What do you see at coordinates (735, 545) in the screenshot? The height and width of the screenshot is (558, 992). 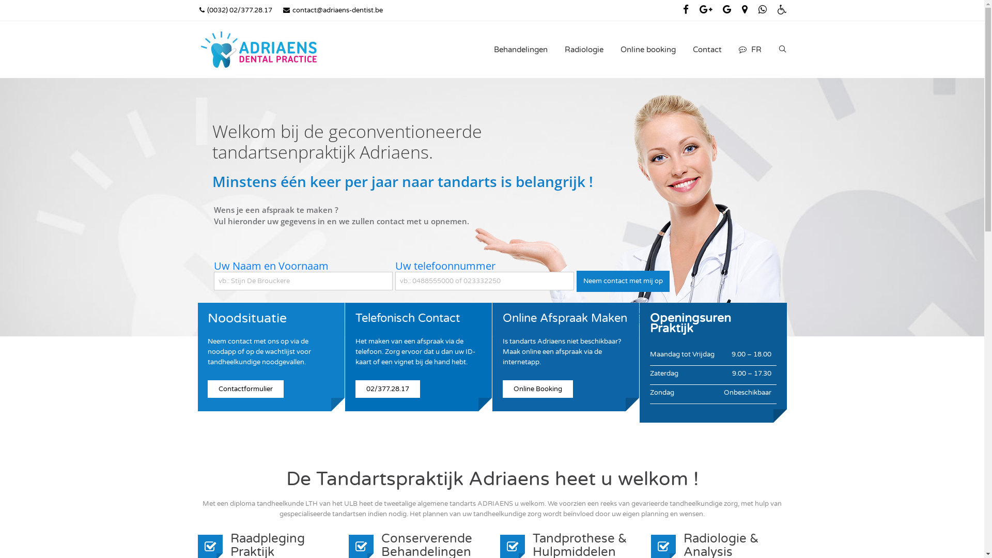 I see `Radiologie & Analysis` at bounding box center [735, 545].